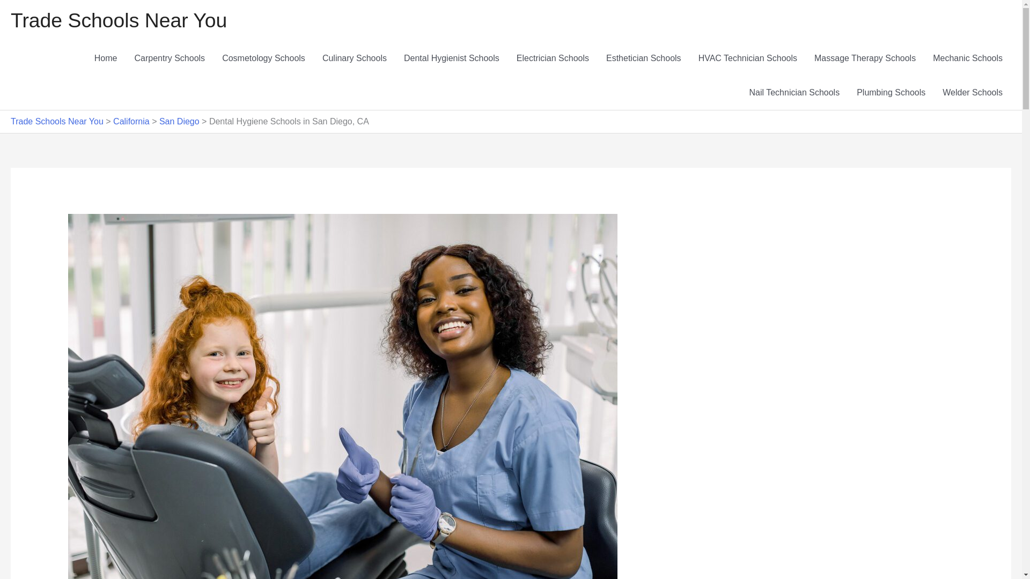 This screenshot has height=579, width=1030. Describe the element at coordinates (170, 58) in the screenshot. I see `Carpentry Schools` at that location.